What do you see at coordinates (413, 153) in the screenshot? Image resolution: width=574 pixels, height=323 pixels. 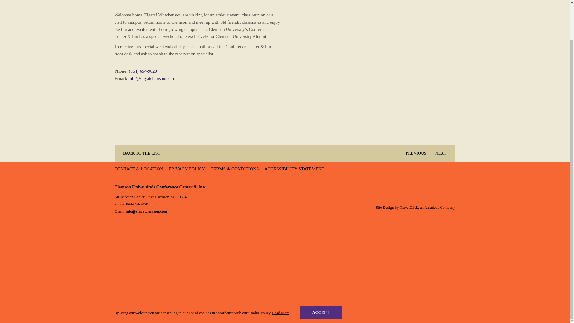 I see `PREVIOUS` at bounding box center [413, 153].